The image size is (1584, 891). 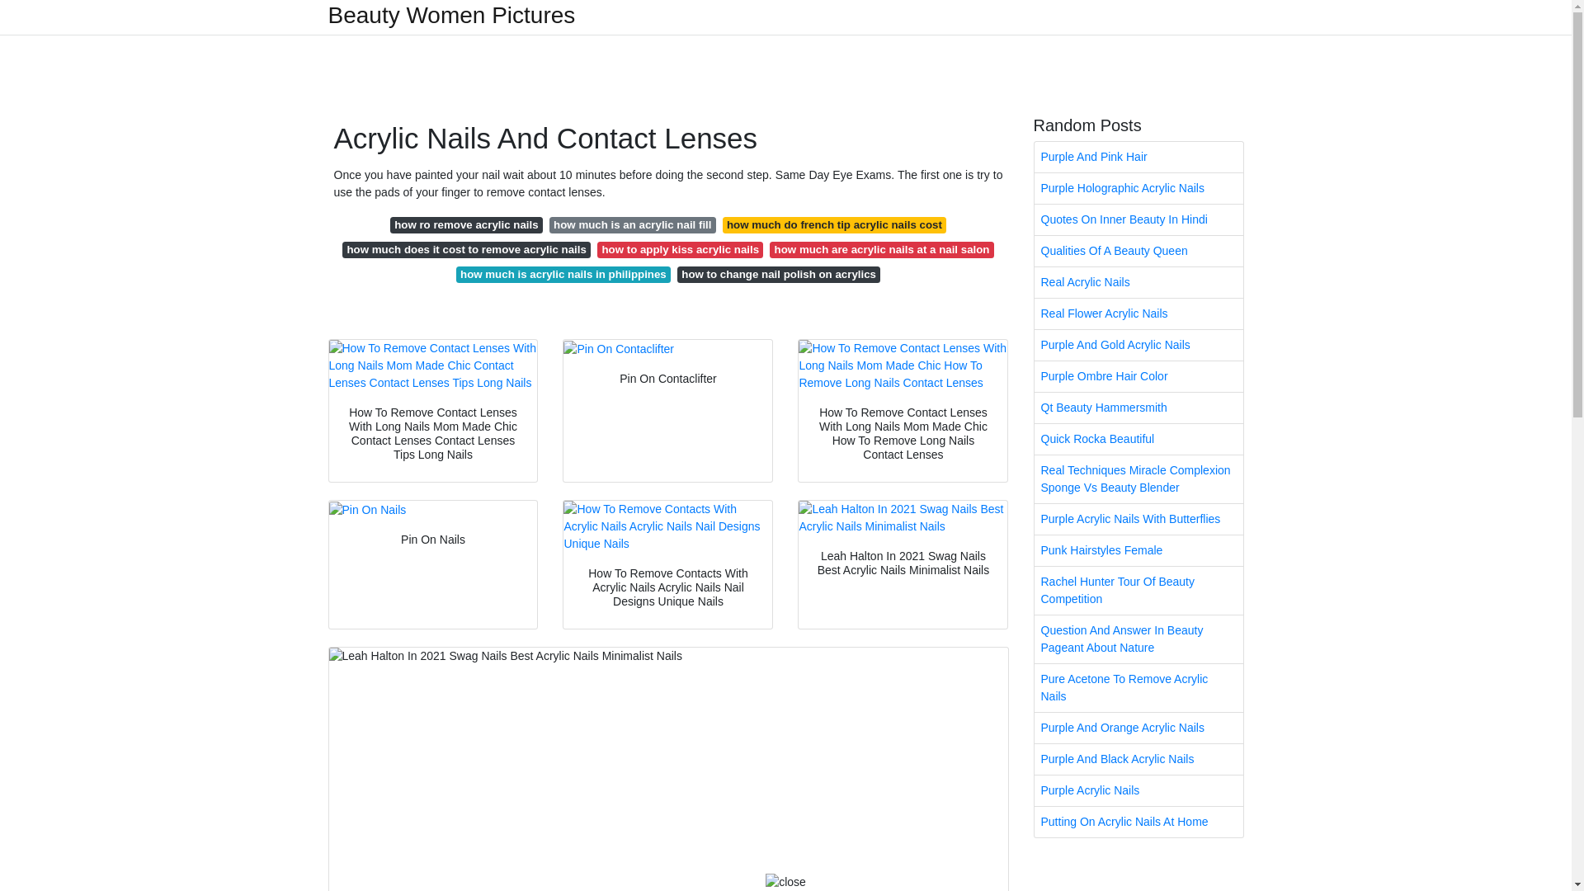 I want to click on how much does it cost to remove acrylic nails, so click(x=466, y=249).